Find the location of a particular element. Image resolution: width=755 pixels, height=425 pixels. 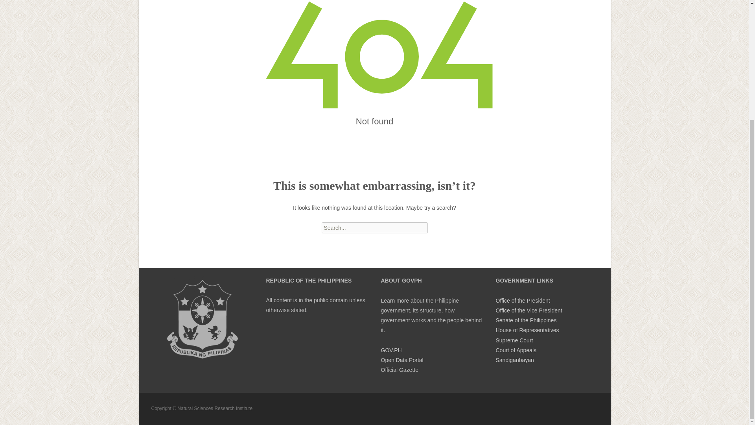

Court of Appeals is located at coordinates (516, 350).